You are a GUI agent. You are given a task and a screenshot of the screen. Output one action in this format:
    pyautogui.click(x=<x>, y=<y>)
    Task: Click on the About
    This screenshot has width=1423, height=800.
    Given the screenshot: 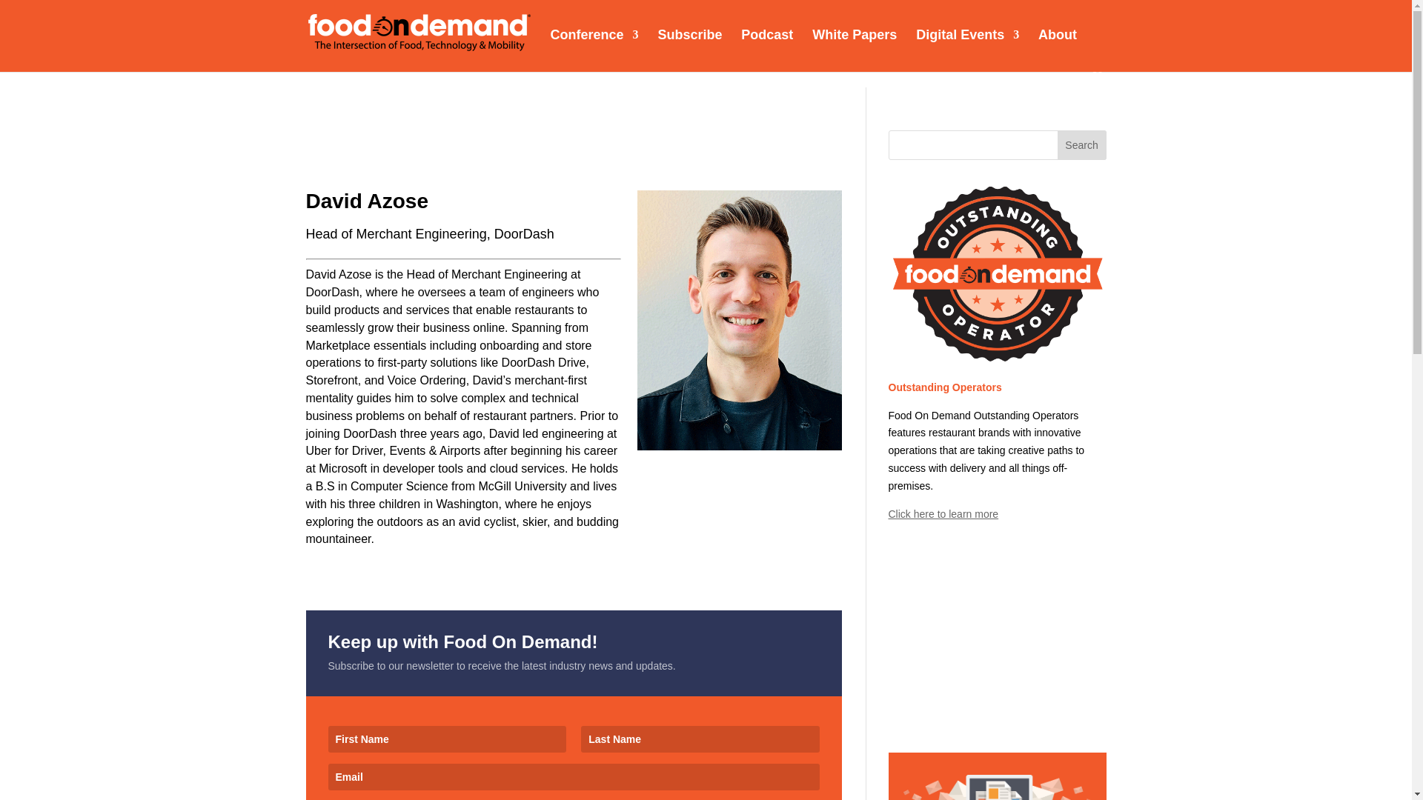 What is the action you would take?
    pyautogui.click(x=1058, y=49)
    